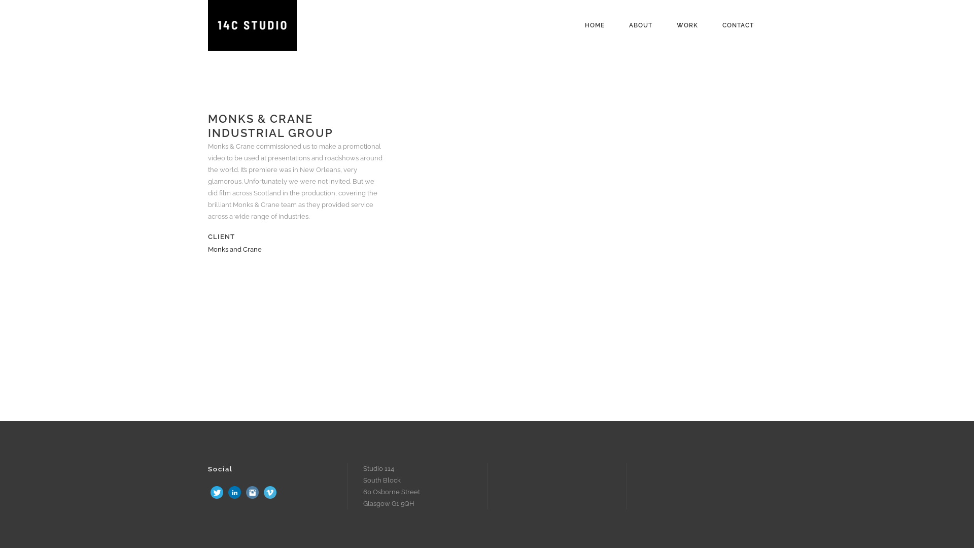 The image size is (974, 548). Describe the element at coordinates (687, 25) in the screenshot. I see `WORK` at that location.